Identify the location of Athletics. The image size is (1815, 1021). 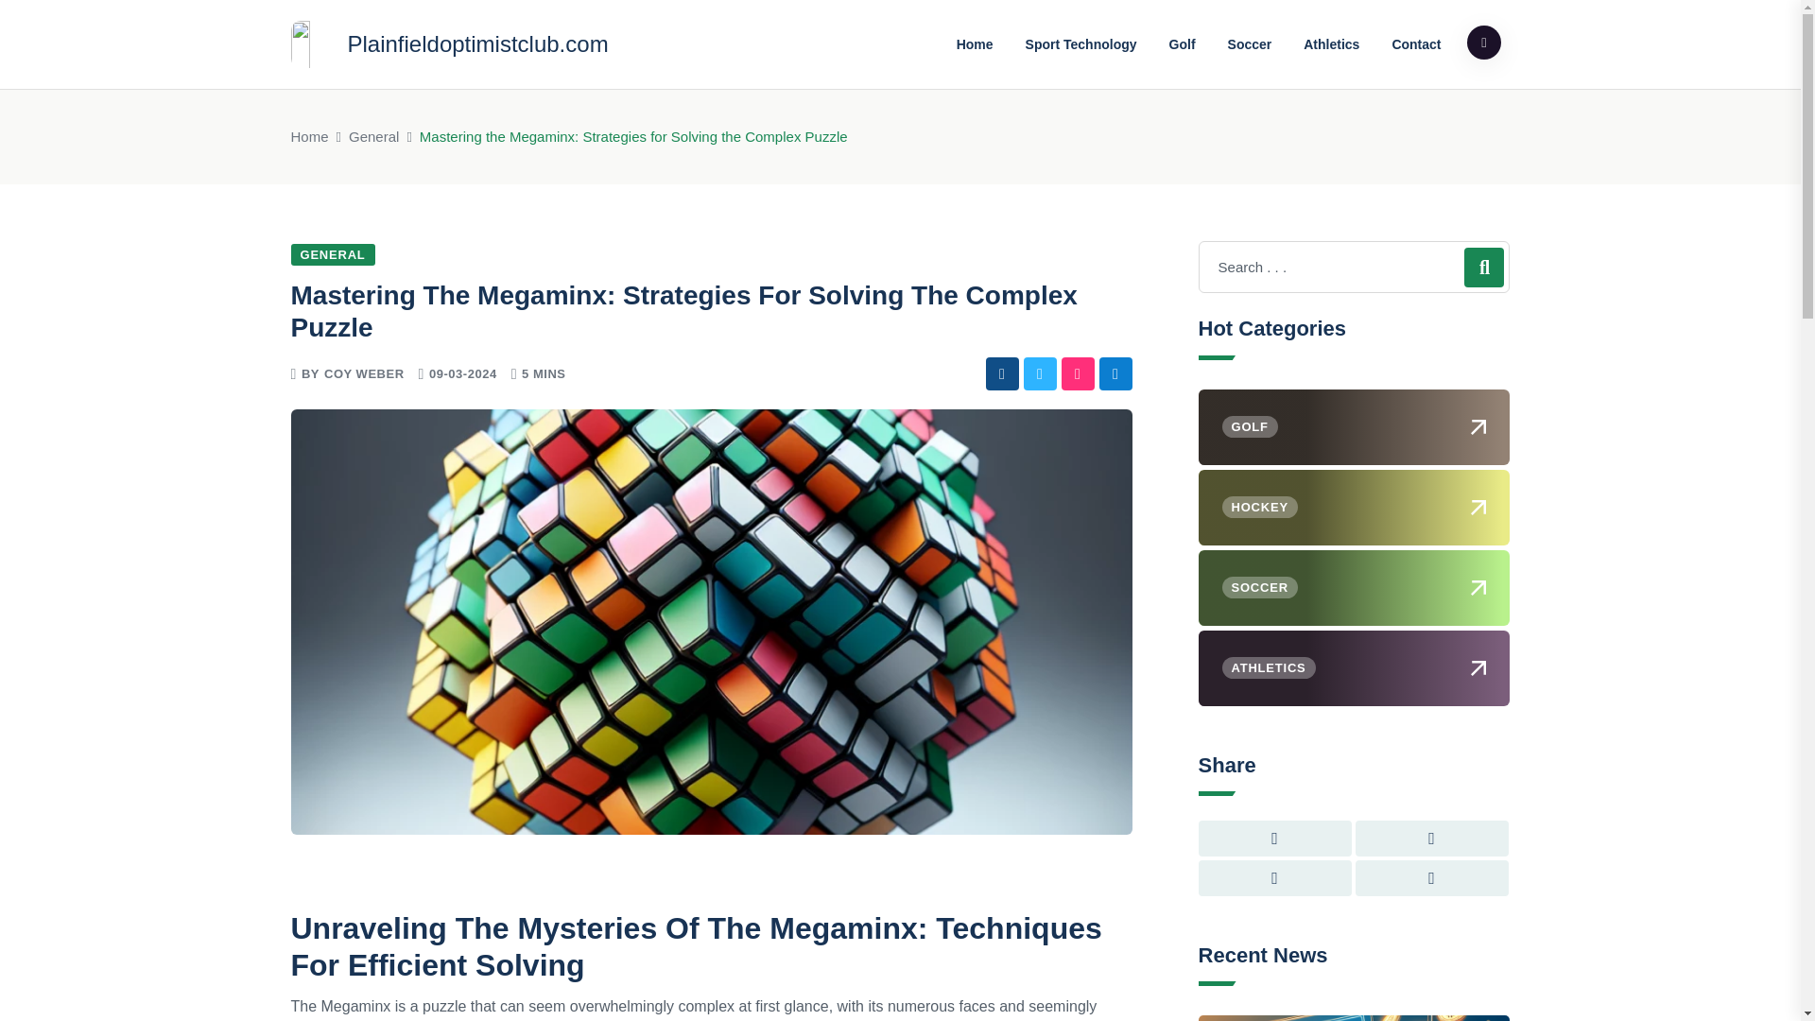
(1331, 43).